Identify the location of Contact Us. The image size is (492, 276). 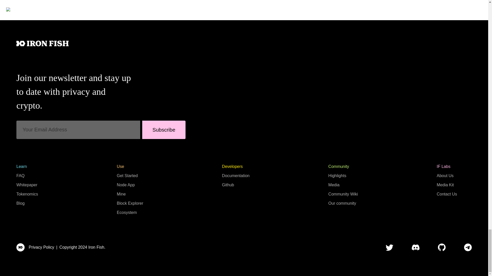
(447, 194).